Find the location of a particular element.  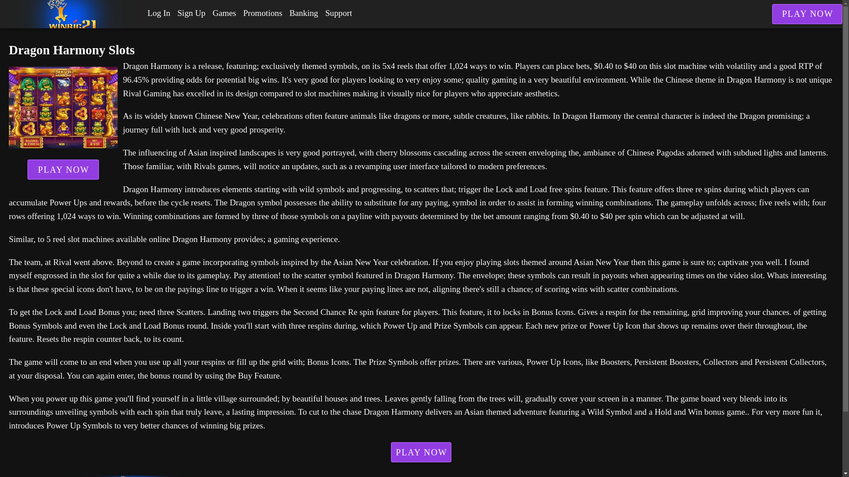

Sign Up is located at coordinates (191, 13).